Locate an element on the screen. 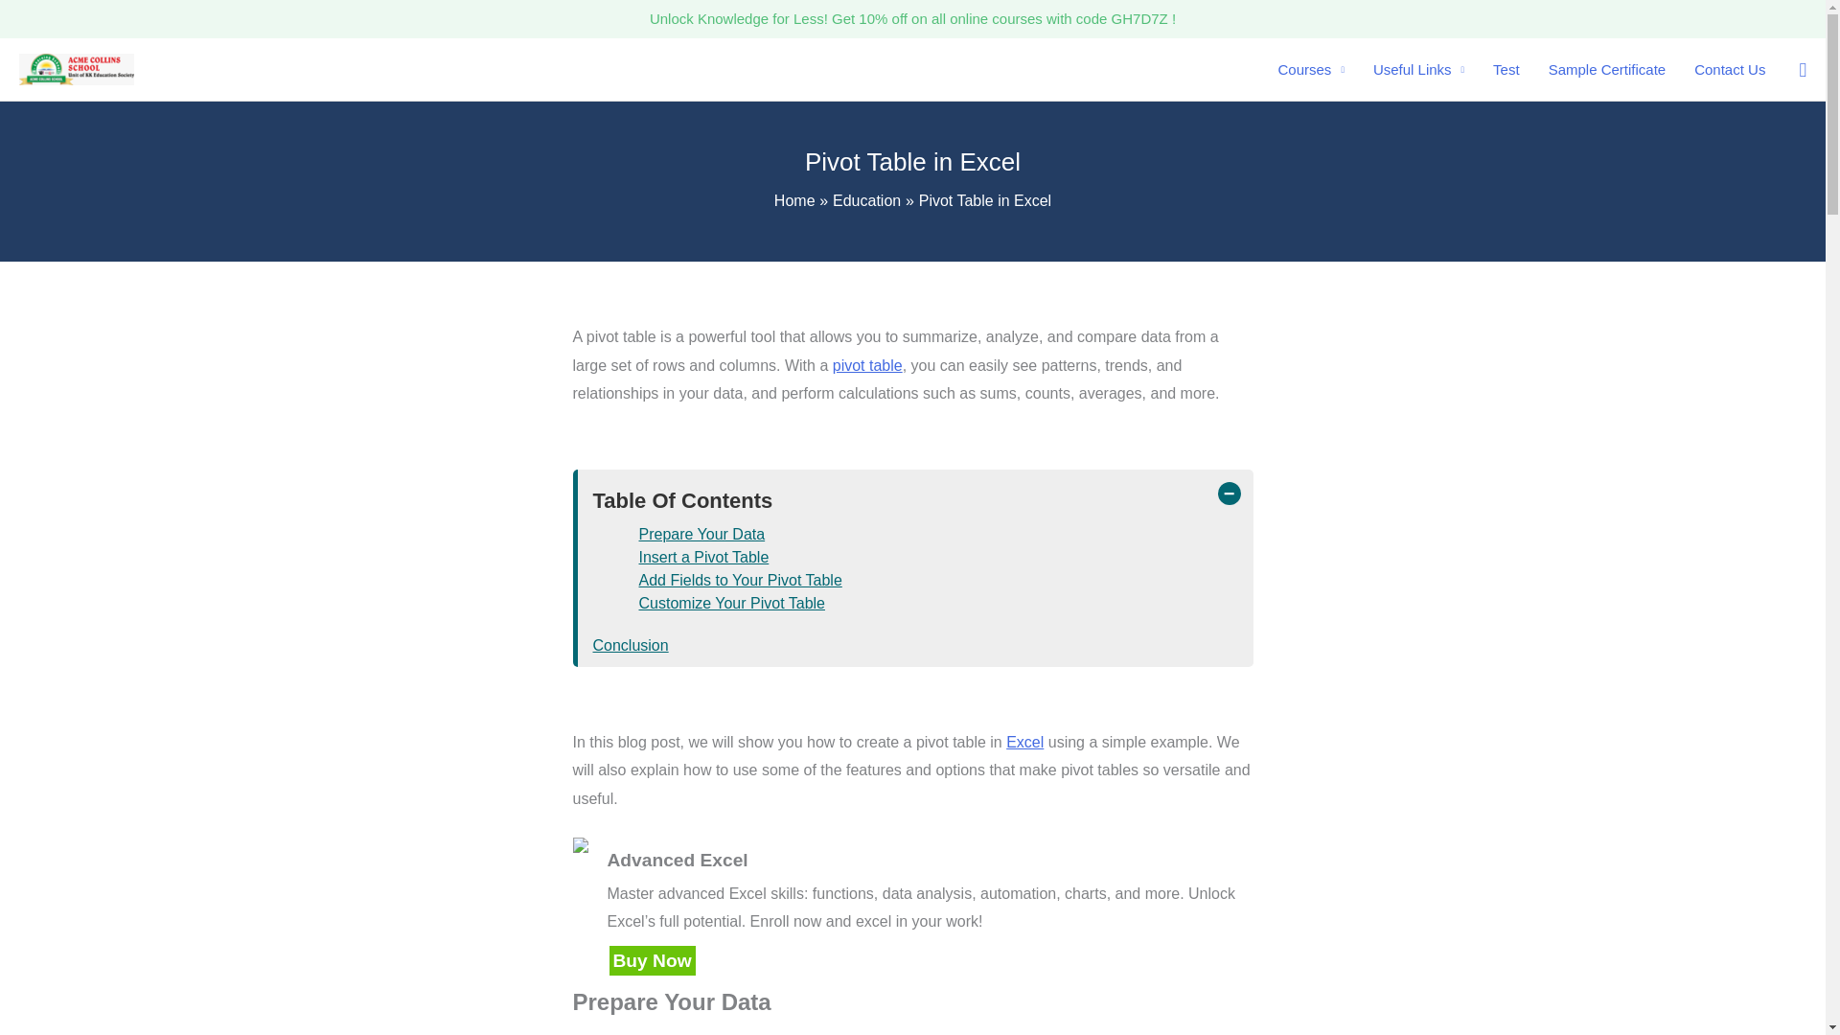 The image size is (1840, 1035). Home is located at coordinates (794, 200).